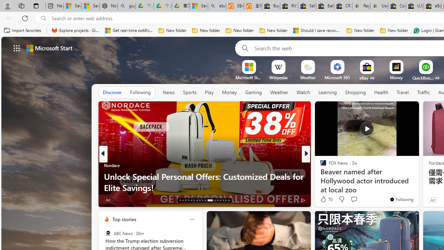 Image resolution: width=444 pixels, height=250 pixels. Describe the element at coordinates (188, 200) in the screenshot. I see `AutomationID: tab-16` at that location.